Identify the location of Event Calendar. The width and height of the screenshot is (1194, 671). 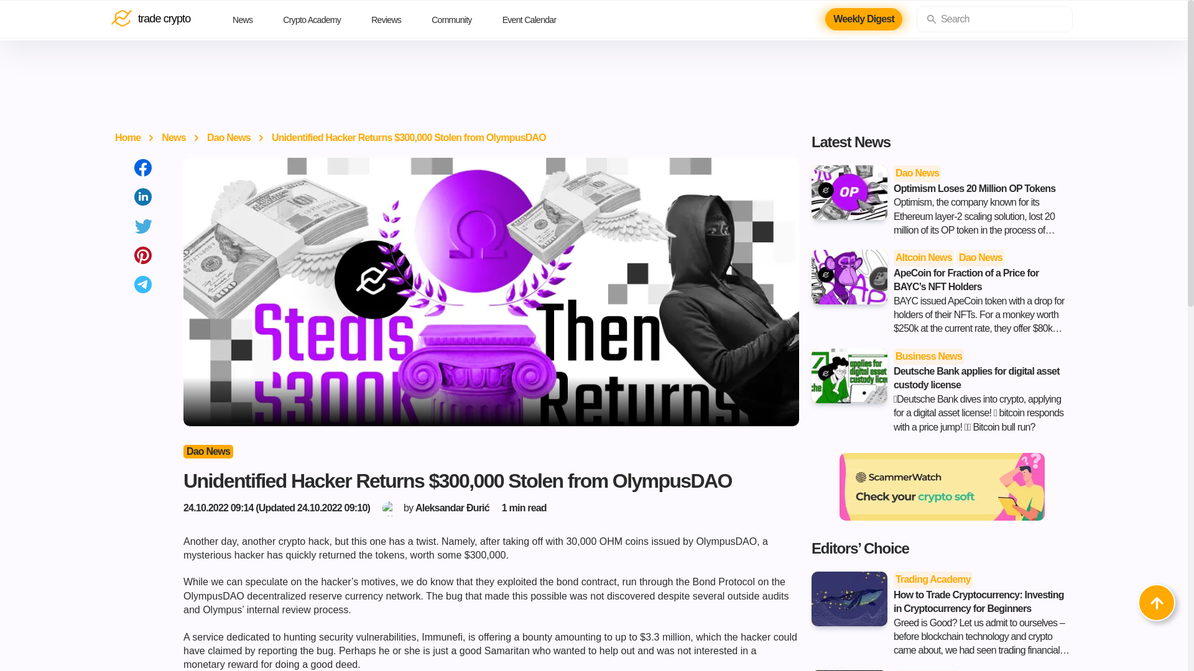
(539, 19).